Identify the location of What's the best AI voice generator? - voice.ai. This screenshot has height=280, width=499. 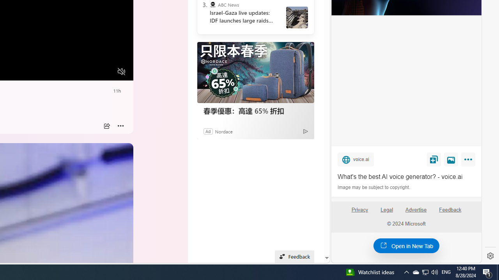
(406, 177).